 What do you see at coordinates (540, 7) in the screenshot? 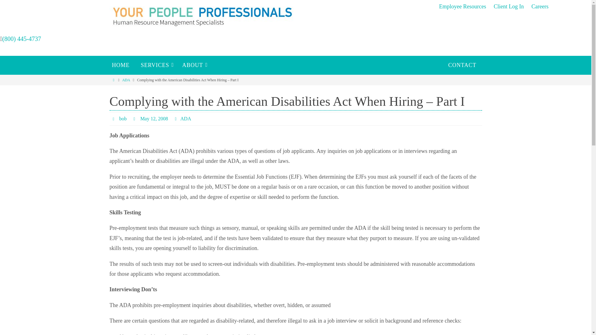
I see `Careers` at bounding box center [540, 7].